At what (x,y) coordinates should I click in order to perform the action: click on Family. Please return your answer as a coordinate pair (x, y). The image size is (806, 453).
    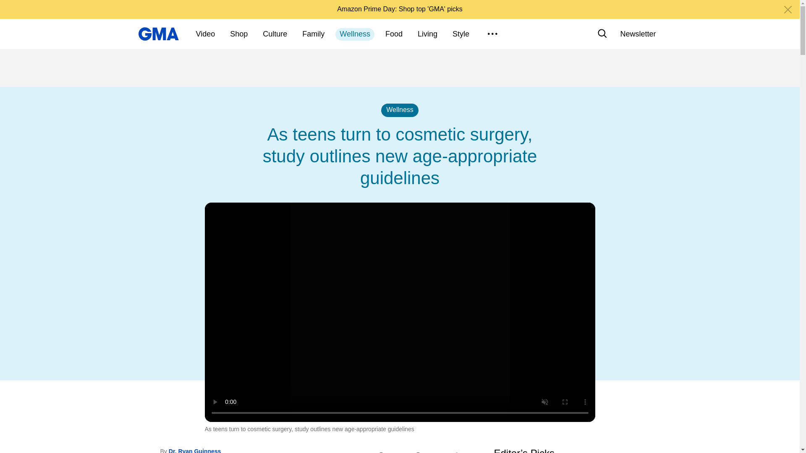
    Looking at the image, I should click on (313, 34).